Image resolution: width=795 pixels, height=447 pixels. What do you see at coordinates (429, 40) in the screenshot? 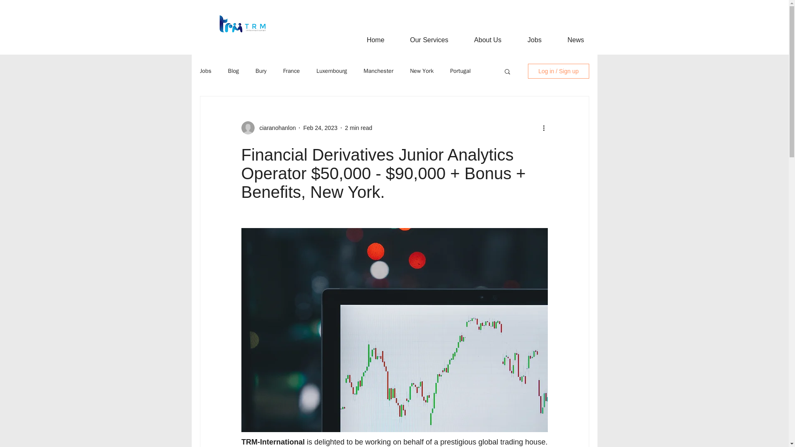
I see `Our Services` at bounding box center [429, 40].